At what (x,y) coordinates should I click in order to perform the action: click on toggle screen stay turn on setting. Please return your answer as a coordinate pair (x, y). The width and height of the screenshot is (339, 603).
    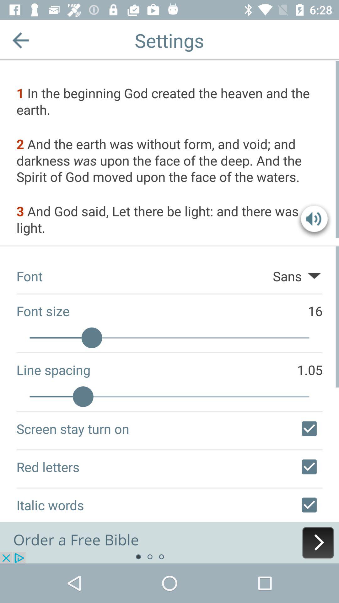
    Looking at the image, I should click on (309, 429).